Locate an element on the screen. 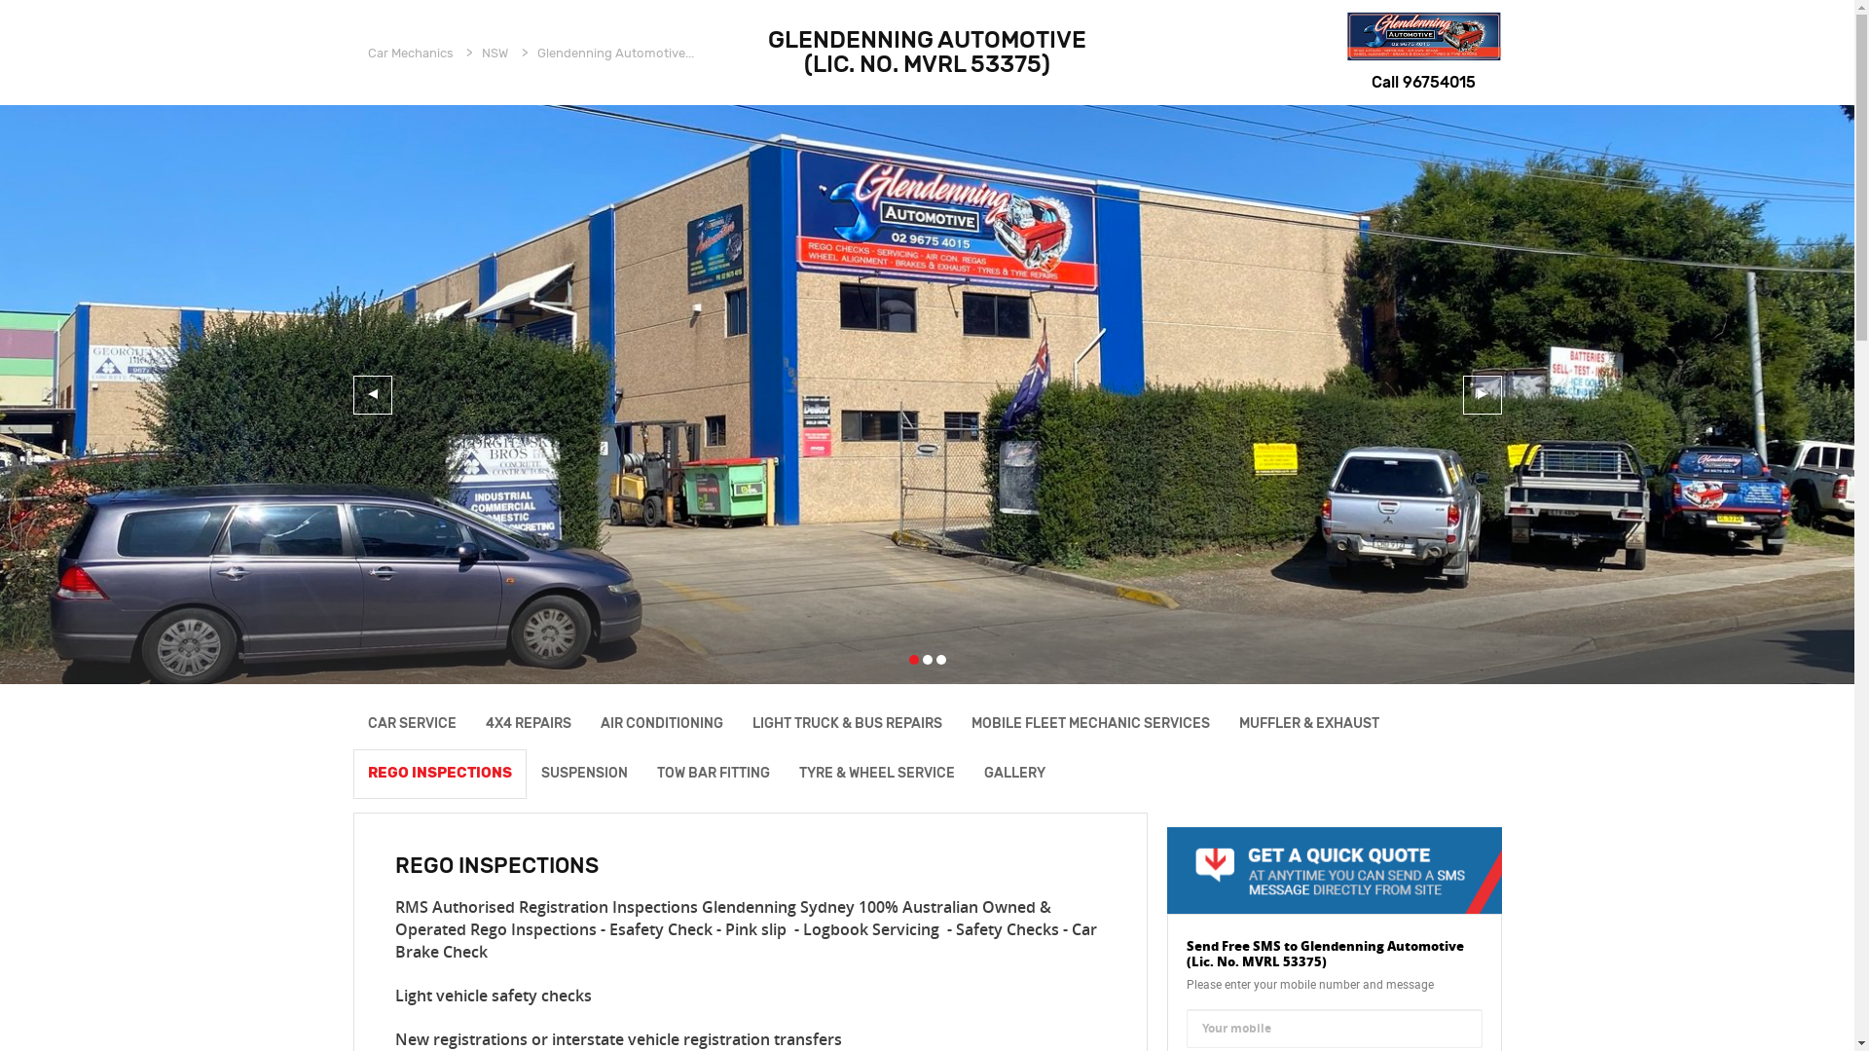 This screenshot has width=1869, height=1051. REGO INSPECTIONS is located at coordinates (439, 773).